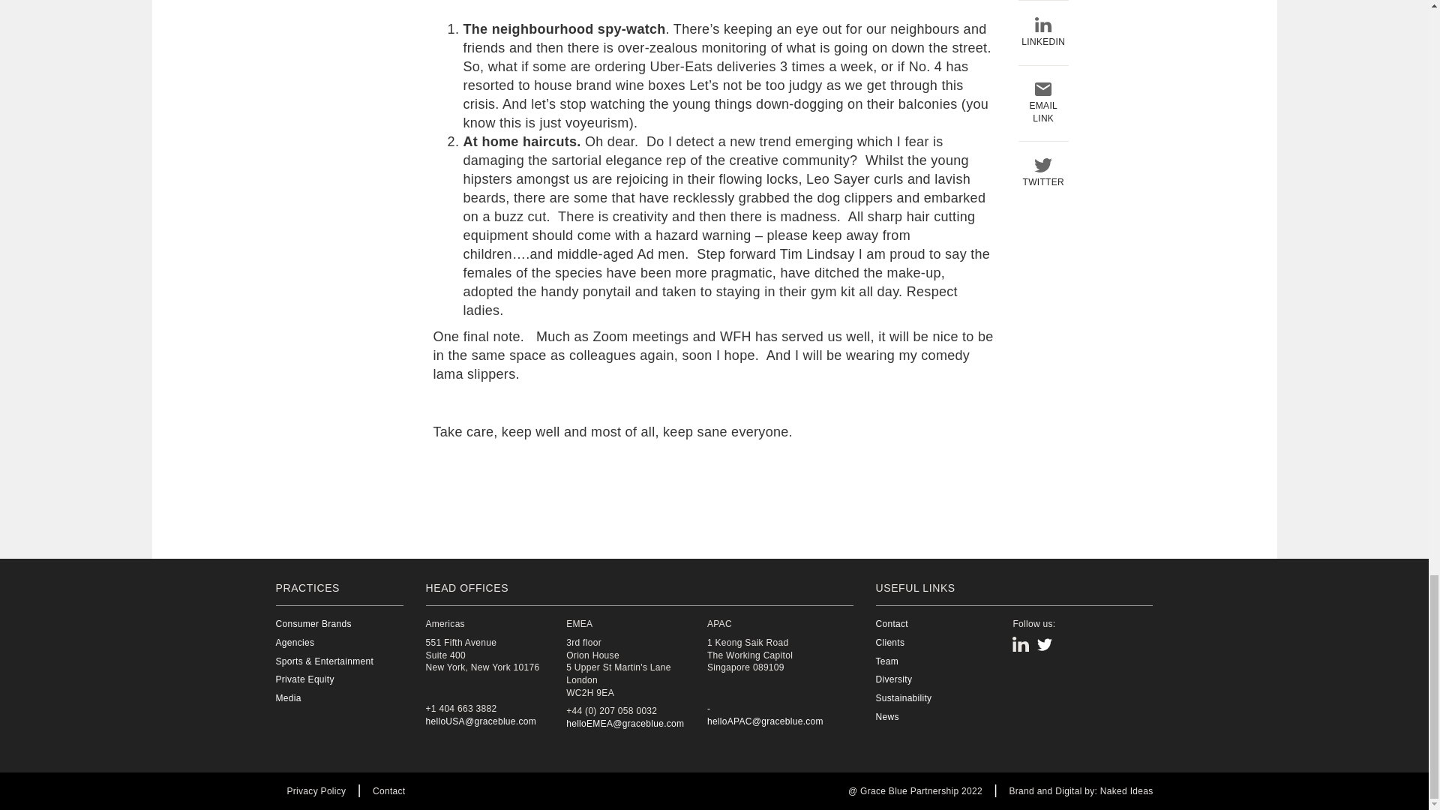  Describe the element at coordinates (325, 698) in the screenshot. I see `Media` at that location.